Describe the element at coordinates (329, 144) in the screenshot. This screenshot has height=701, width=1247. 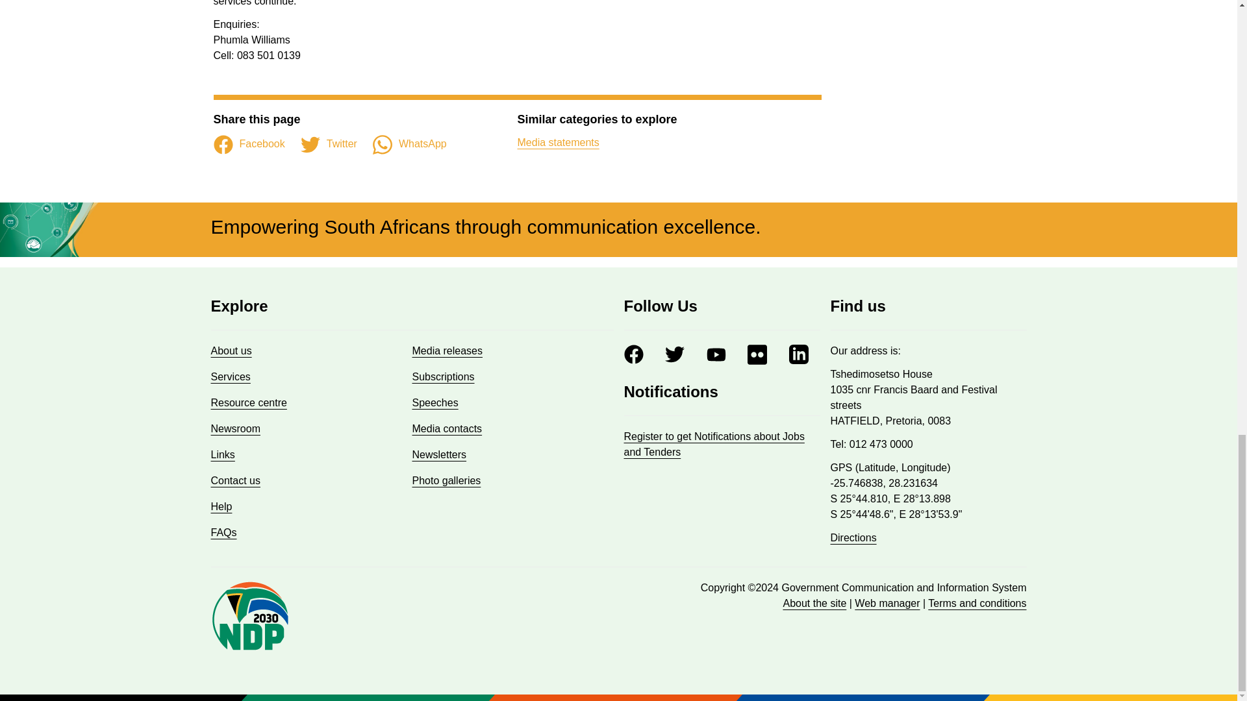
I see `Twitter` at that location.